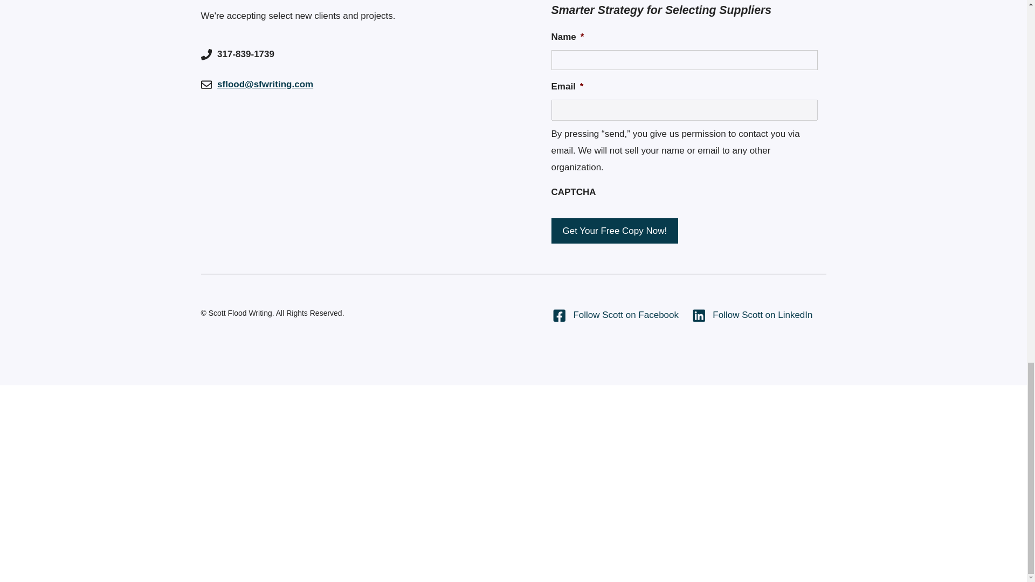 This screenshot has width=1035, height=582. Describe the element at coordinates (1000, 117) in the screenshot. I see `Scroll back to top` at that location.